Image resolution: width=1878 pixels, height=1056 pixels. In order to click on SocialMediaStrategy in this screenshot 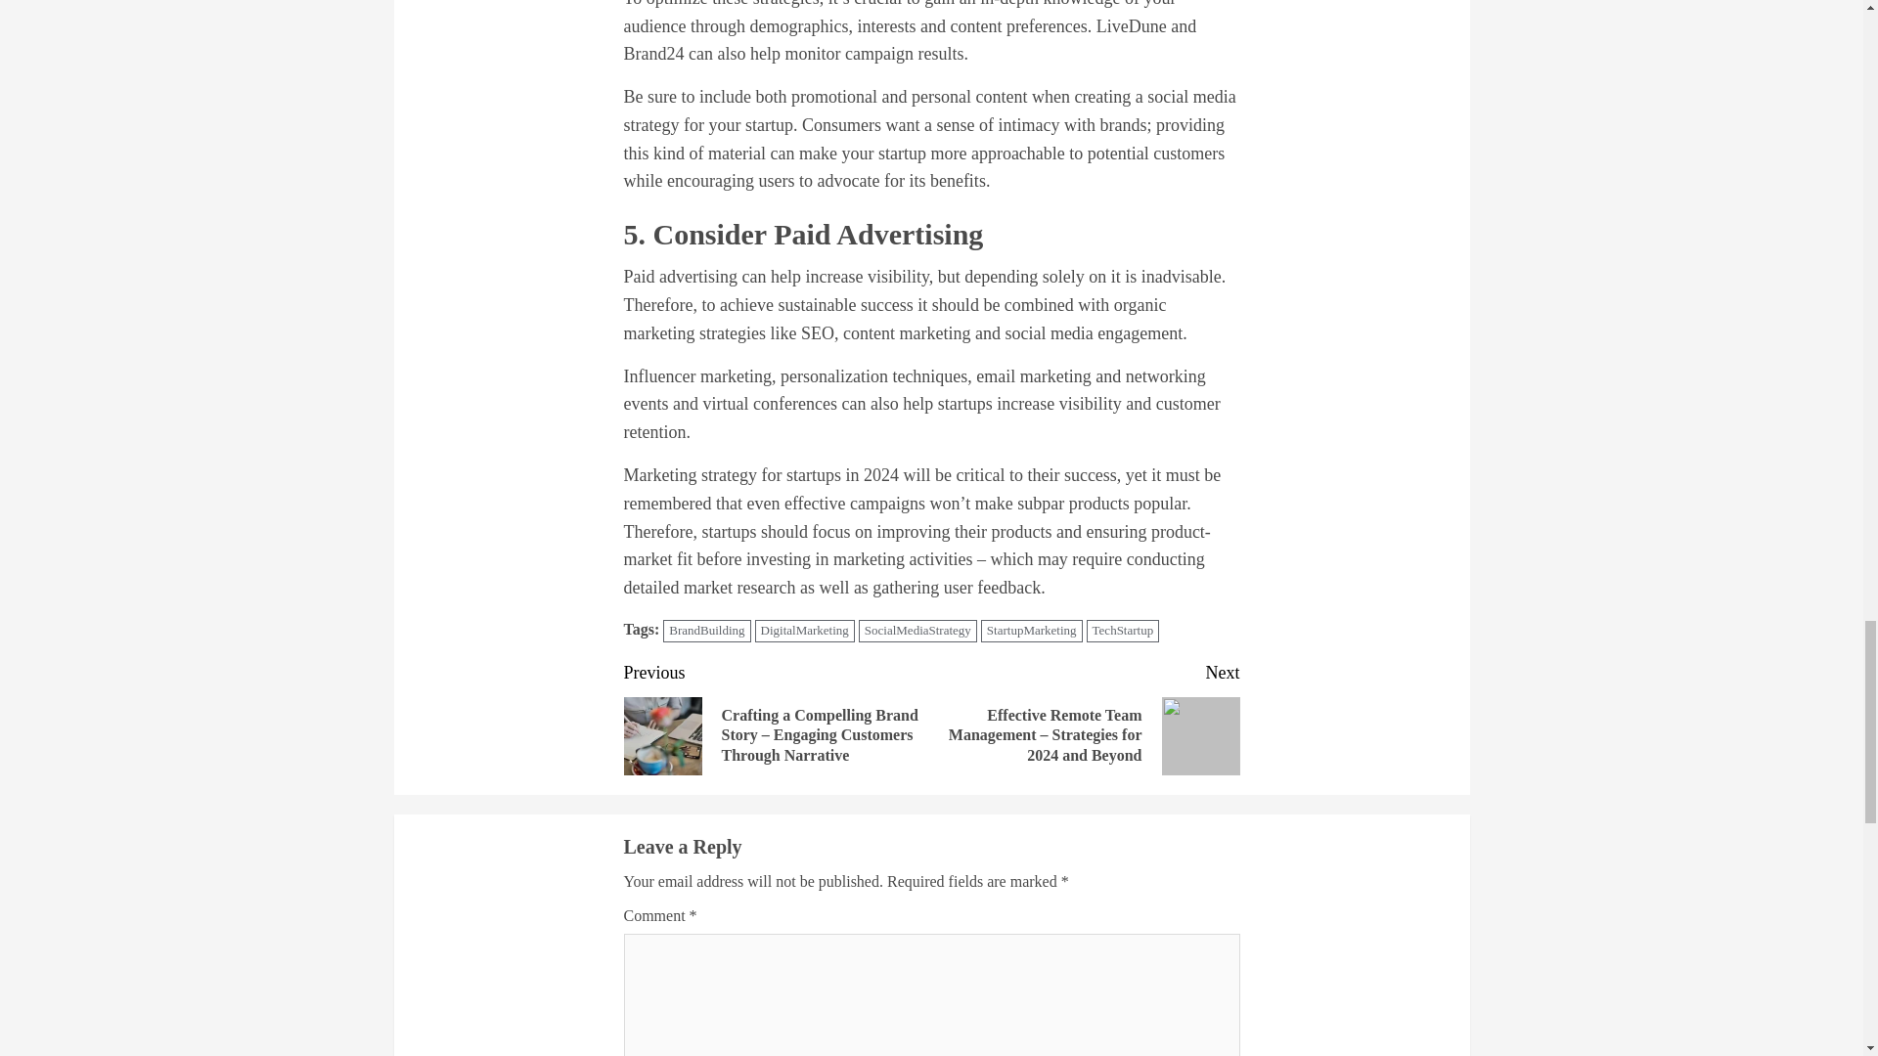, I will do `click(917, 630)`.